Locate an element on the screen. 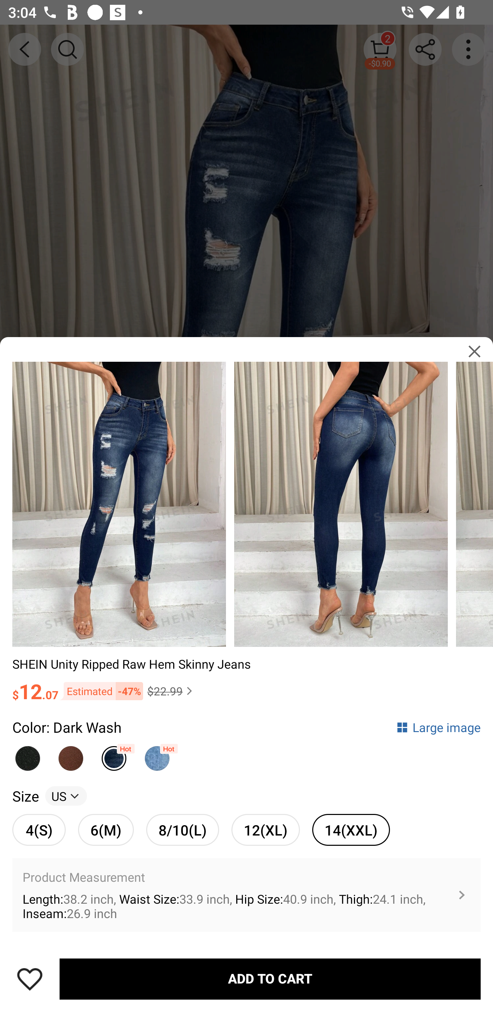 This screenshot has height=1014, width=493. $22.99 is located at coordinates (171, 691).